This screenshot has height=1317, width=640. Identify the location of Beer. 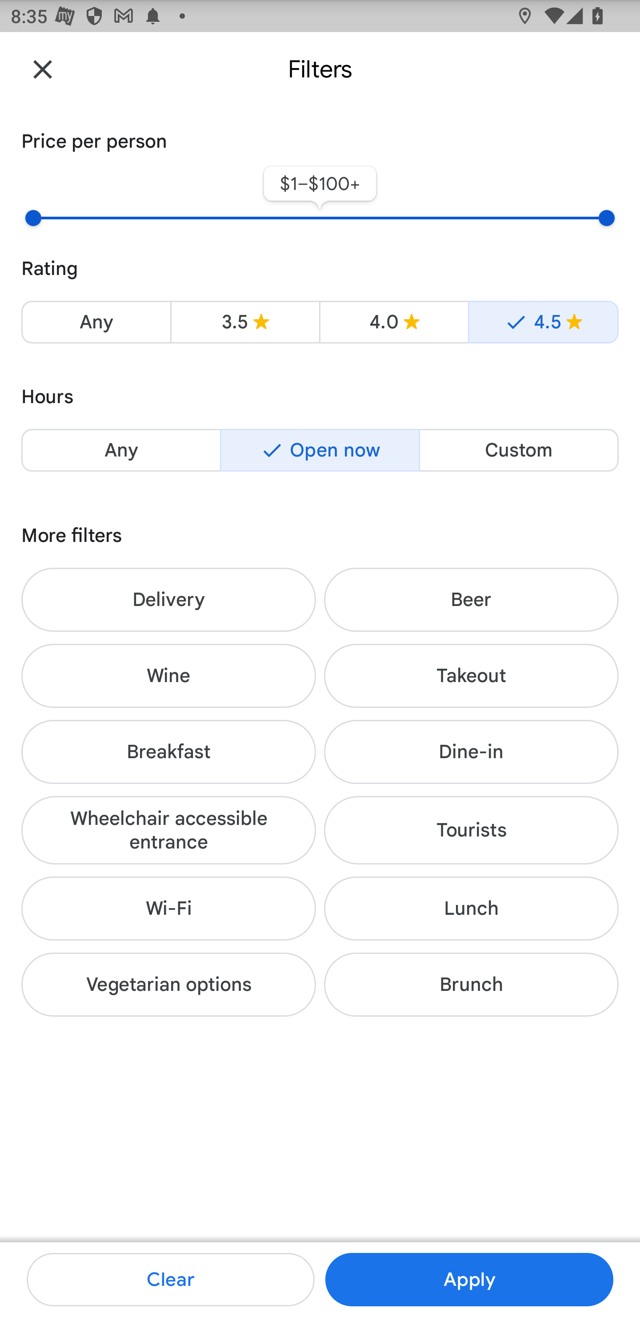
(471, 600).